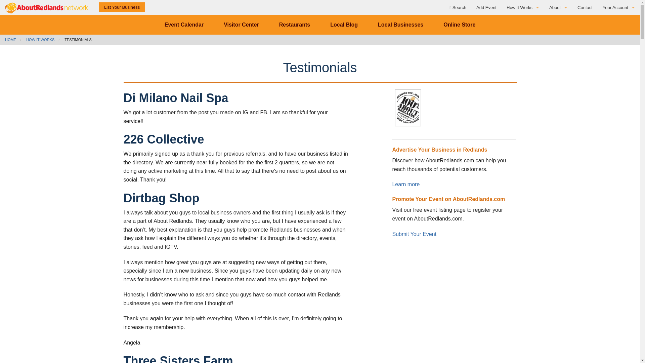  I want to click on List Your Business, so click(523, 83).